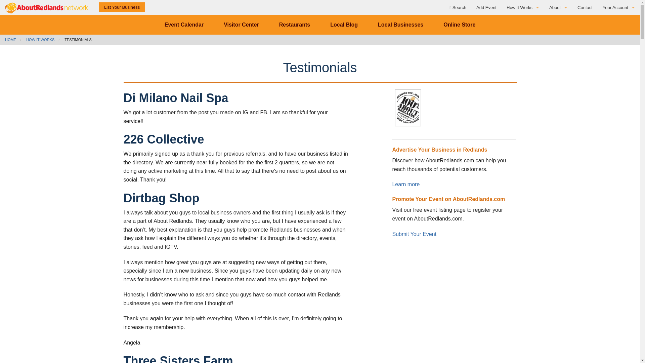  I want to click on List Your Business, so click(523, 83).